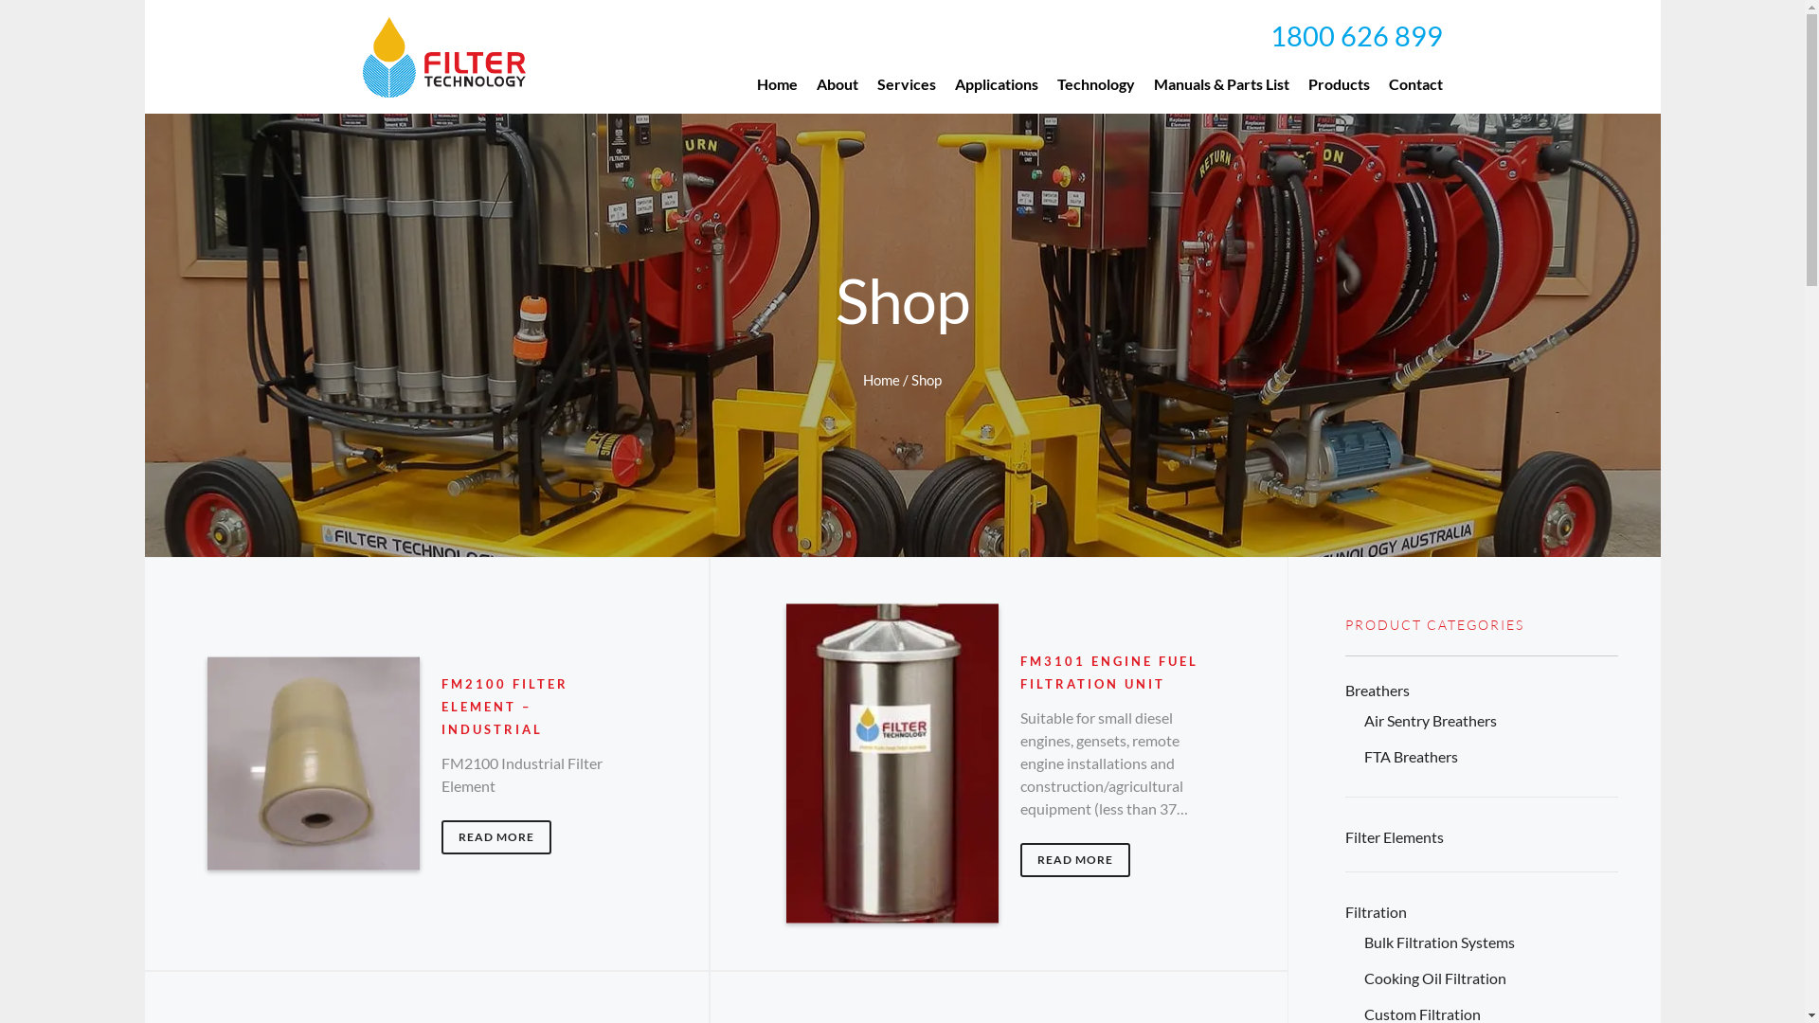 This screenshot has width=1819, height=1023. I want to click on Contact, so click(1415, 84).